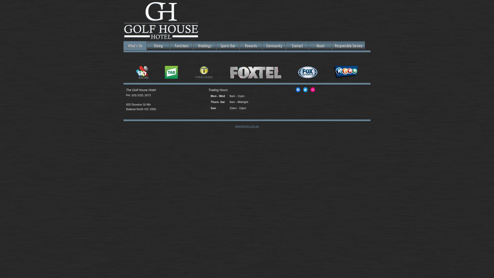 The image size is (494, 278). What do you see at coordinates (274, 46) in the screenshot?
I see `Community` at bounding box center [274, 46].